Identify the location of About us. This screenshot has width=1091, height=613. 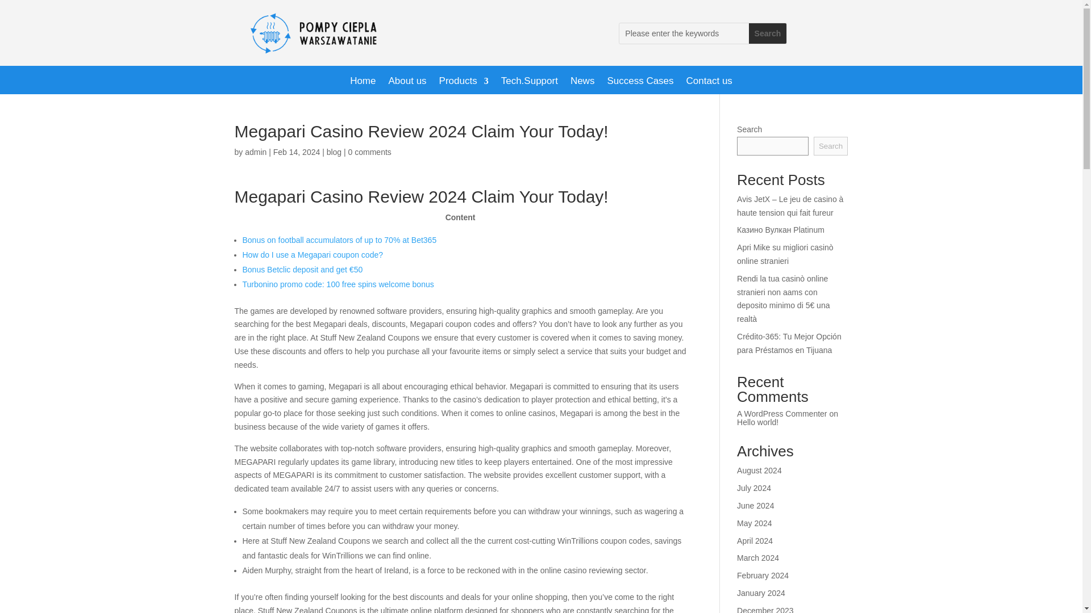
(407, 83).